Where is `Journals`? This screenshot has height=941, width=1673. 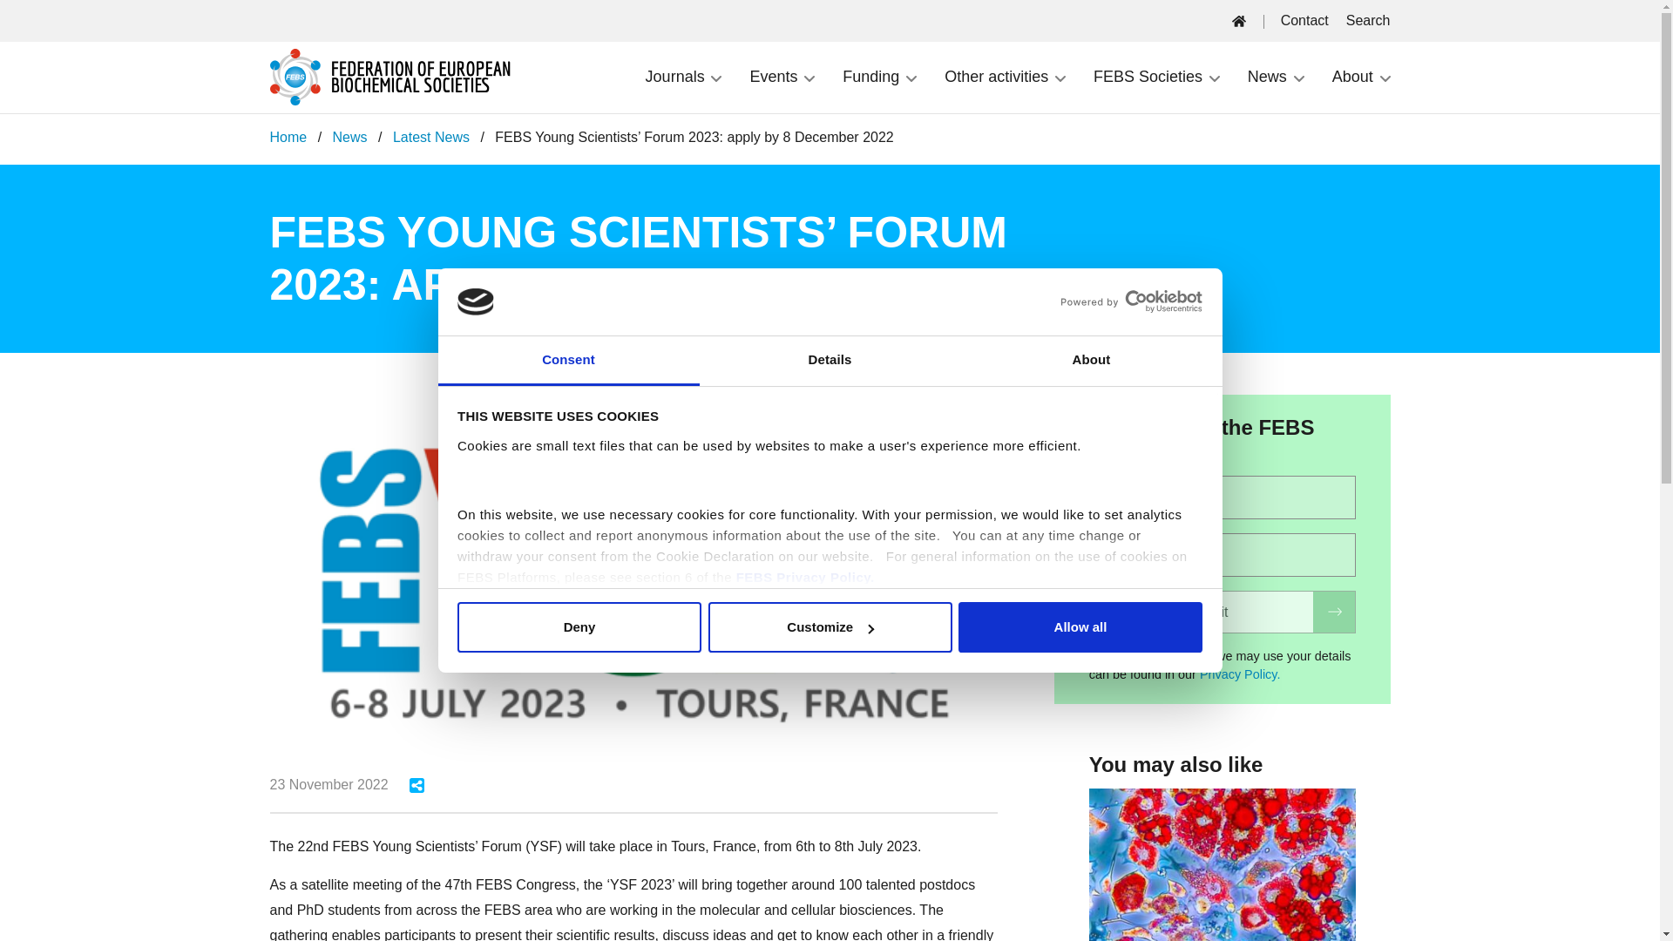
Journals is located at coordinates (684, 77).